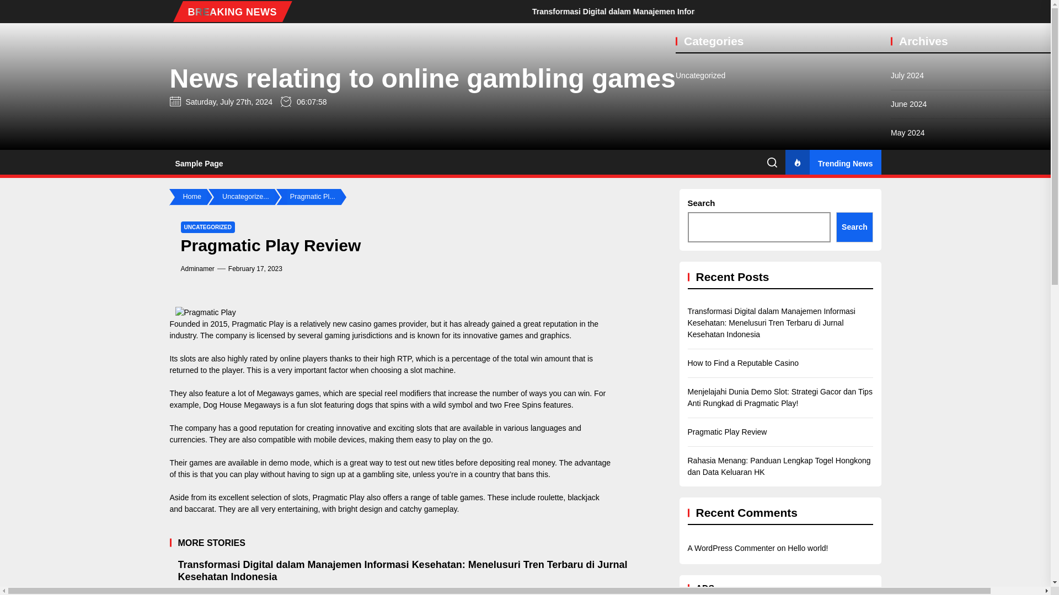 This screenshot has height=595, width=1059. What do you see at coordinates (907, 477) in the screenshot?
I see `May 2023` at bounding box center [907, 477].